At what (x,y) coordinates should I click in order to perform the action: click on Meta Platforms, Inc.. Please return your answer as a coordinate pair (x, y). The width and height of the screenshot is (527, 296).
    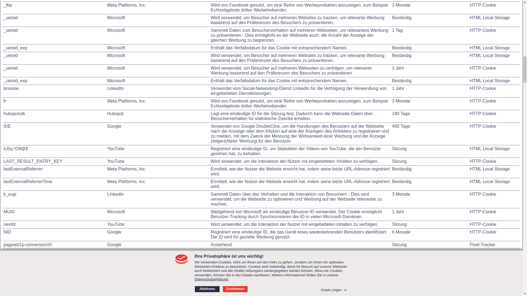
    Looking at the image, I should click on (126, 169).